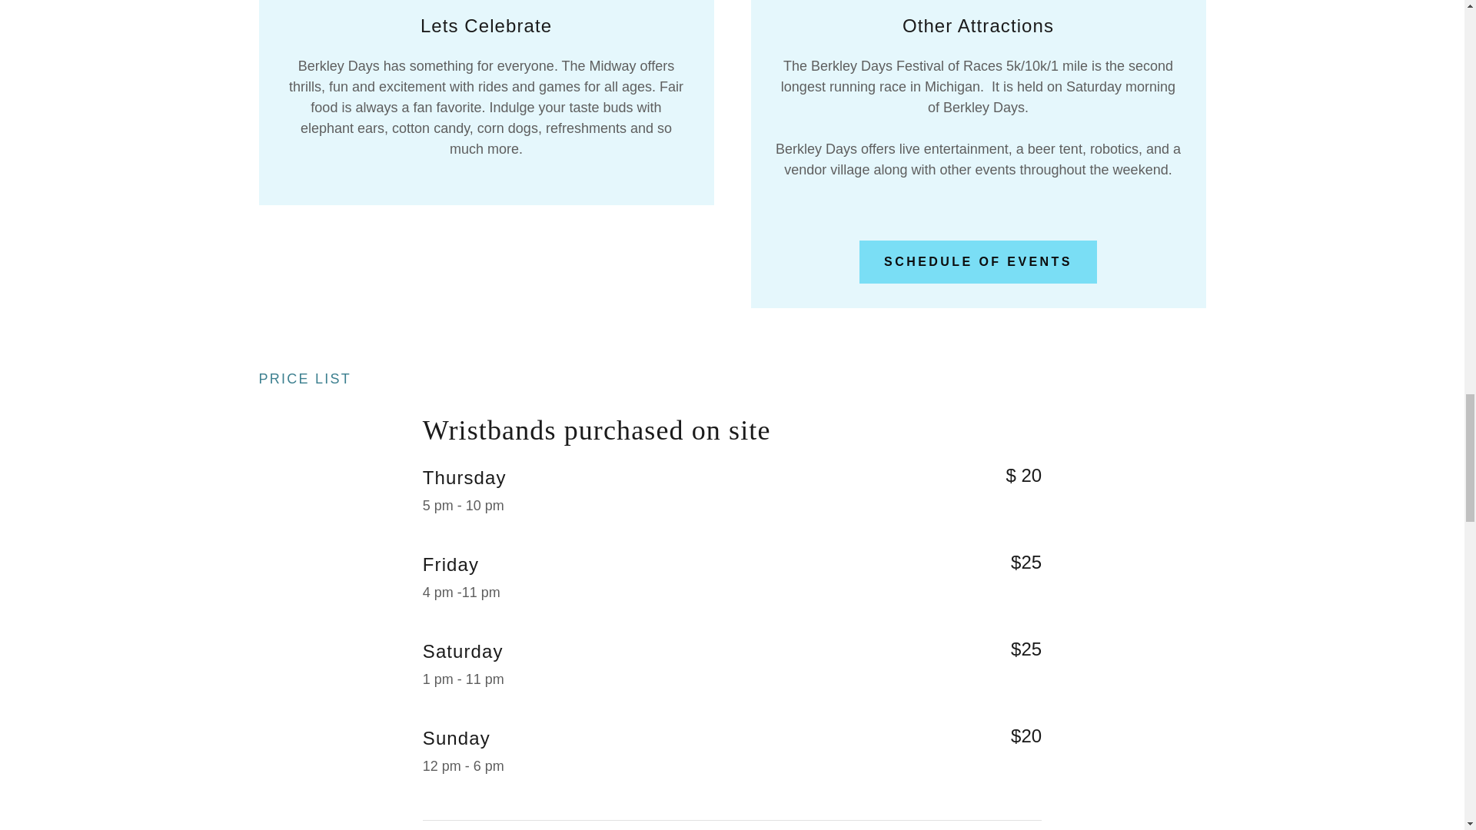 This screenshot has width=1476, height=830. Describe the element at coordinates (978, 262) in the screenshot. I see `SCHEDULE OF EVENTS` at that location.